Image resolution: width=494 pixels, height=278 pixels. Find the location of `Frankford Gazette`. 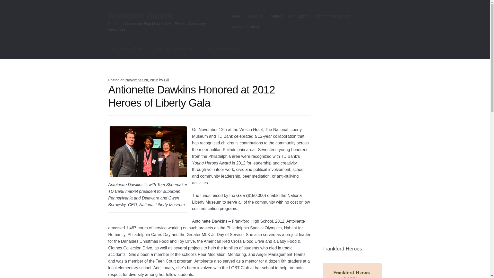

Frankford Gazette is located at coordinates (141, 15).